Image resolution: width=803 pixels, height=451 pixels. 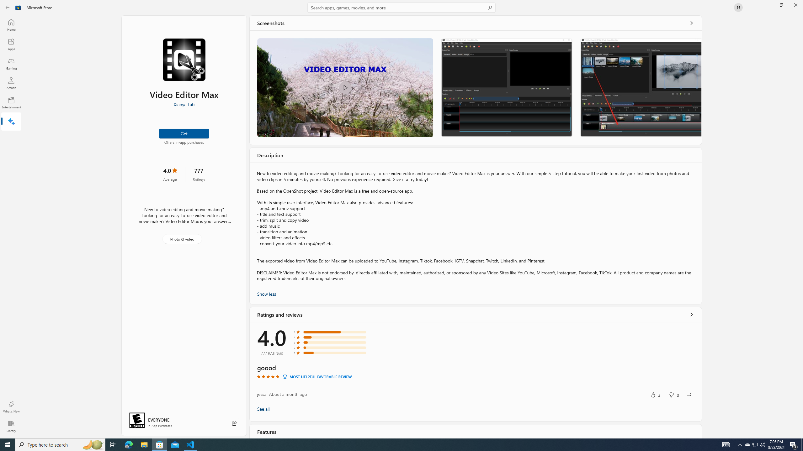 What do you see at coordinates (184, 133) in the screenshot?
I see `Get` at bounding box center [184, 133].